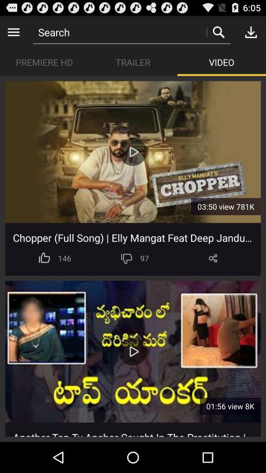 The width and height of the screenshot is (266, 473). Describe the element at coordinates (14, 32) in the screenshot. I see `turn off the icon above premiere hd` at that location.